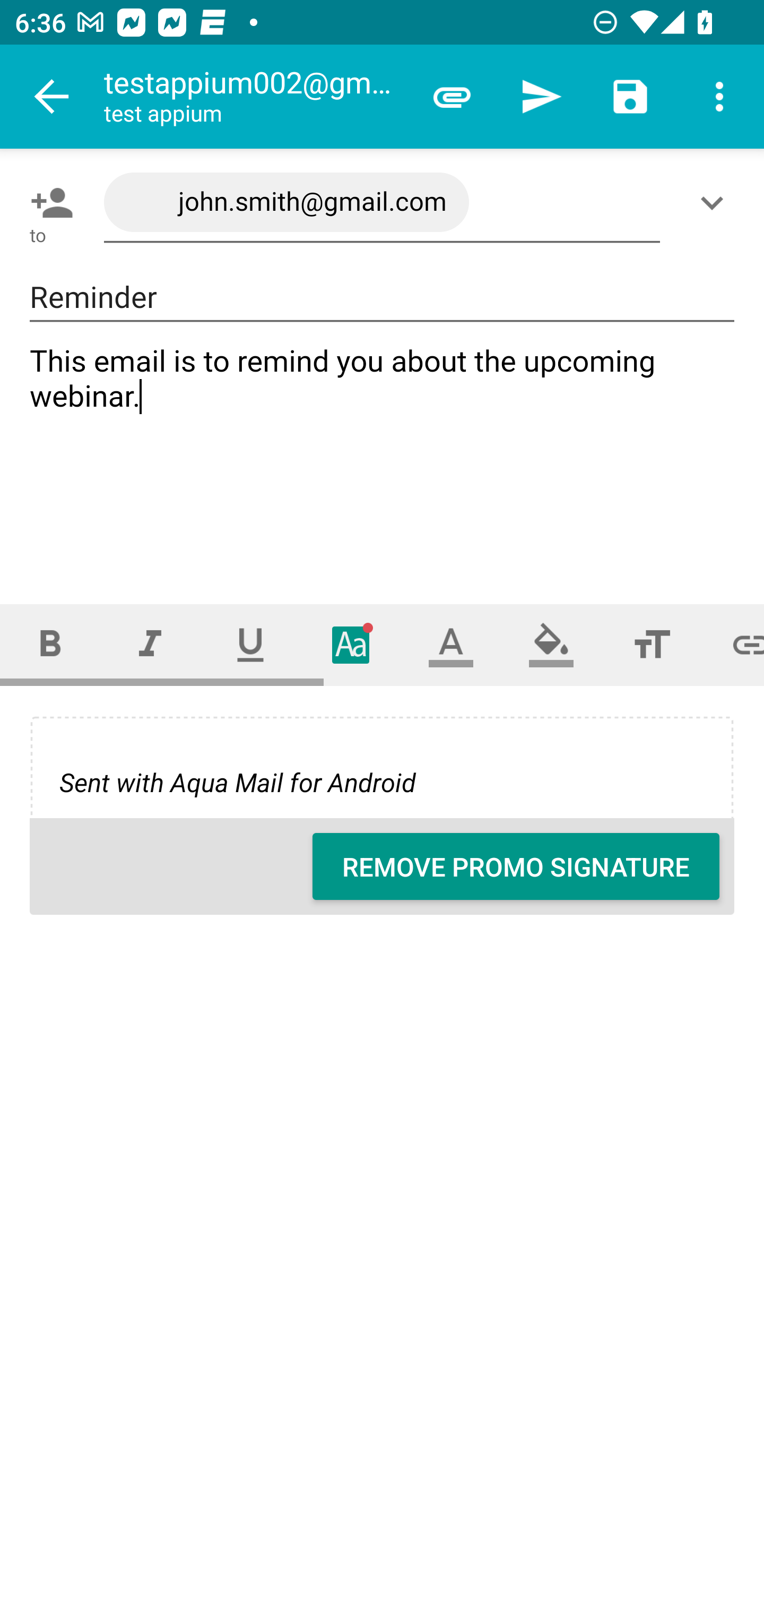 The height and width of the screenshot is (1614, 764). Describe the element at coordinates (551, 645) in the screenshot. I see `Fill color` at that location.